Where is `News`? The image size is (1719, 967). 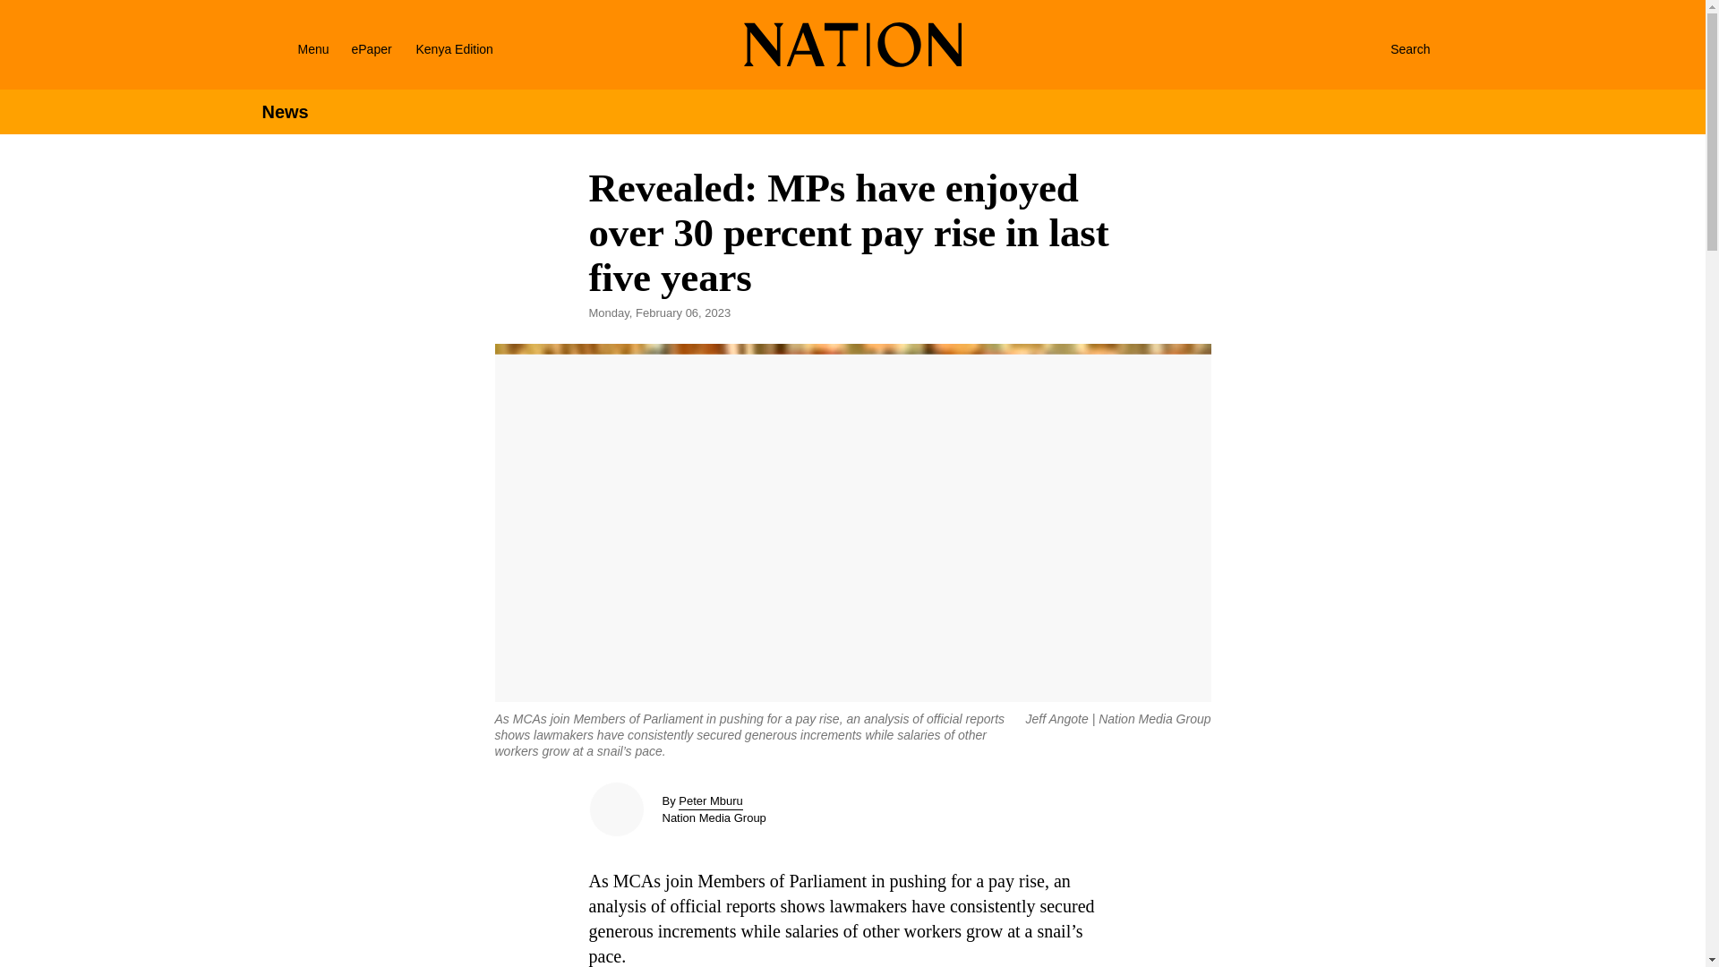
News is located at coordinates (284, 112).